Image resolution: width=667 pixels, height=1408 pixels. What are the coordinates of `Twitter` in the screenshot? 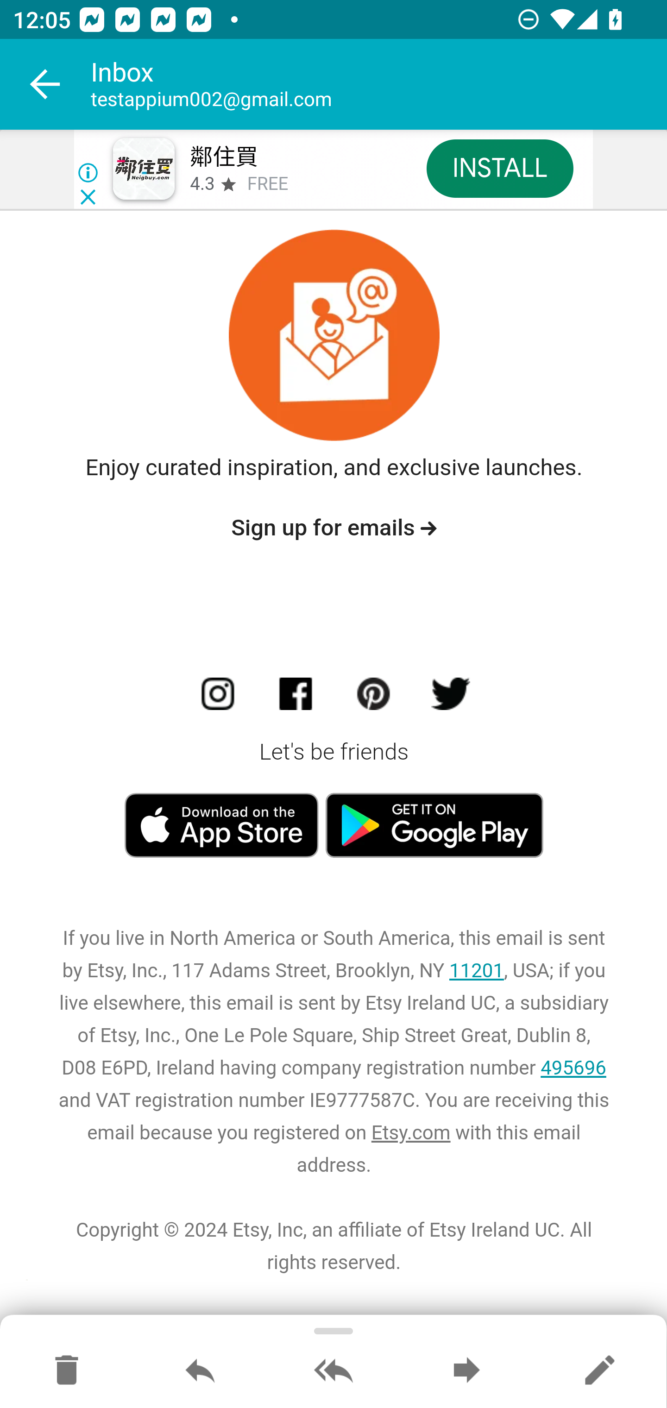 It's located at (449, 698).